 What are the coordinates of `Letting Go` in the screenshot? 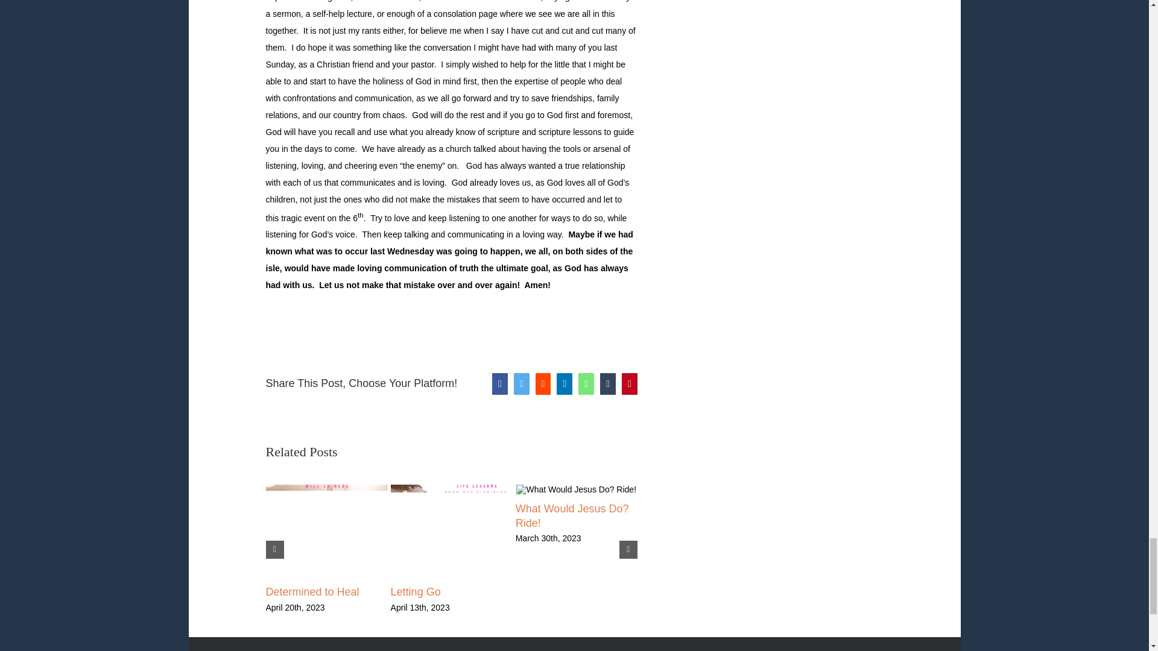 It's located at (416, 592).